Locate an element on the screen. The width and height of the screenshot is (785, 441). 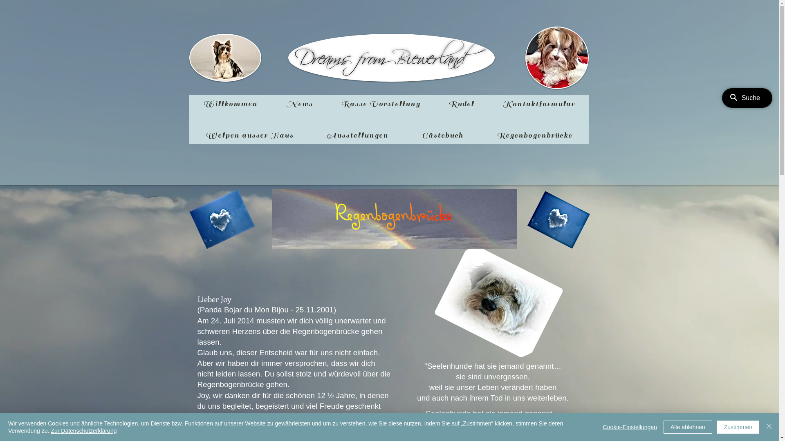
Zustimmen is located at coordinates (738, 427).